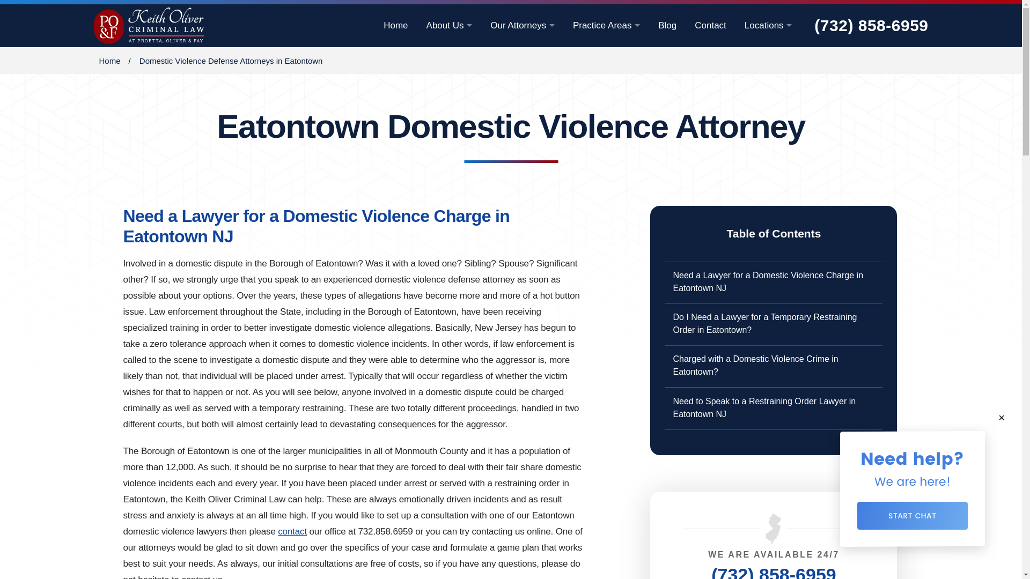  I want to click on Practice Areas, so click(606, 26).